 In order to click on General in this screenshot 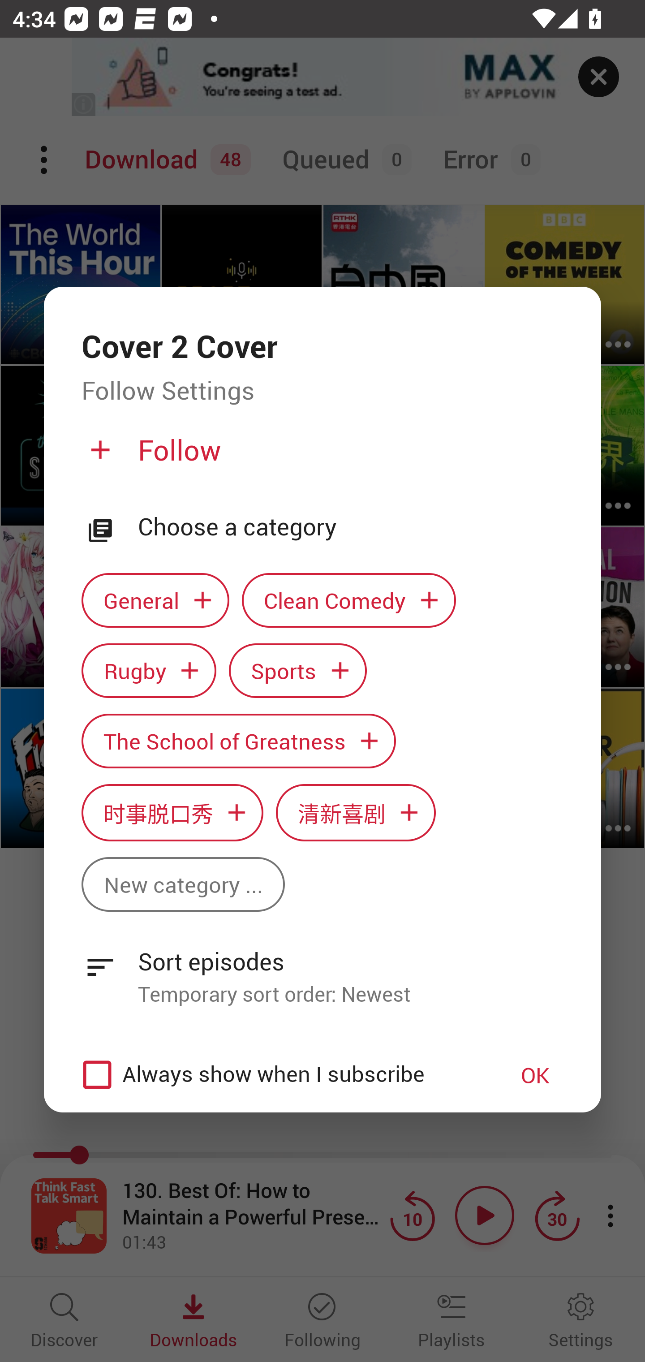, I will do `click(155, 600)`.